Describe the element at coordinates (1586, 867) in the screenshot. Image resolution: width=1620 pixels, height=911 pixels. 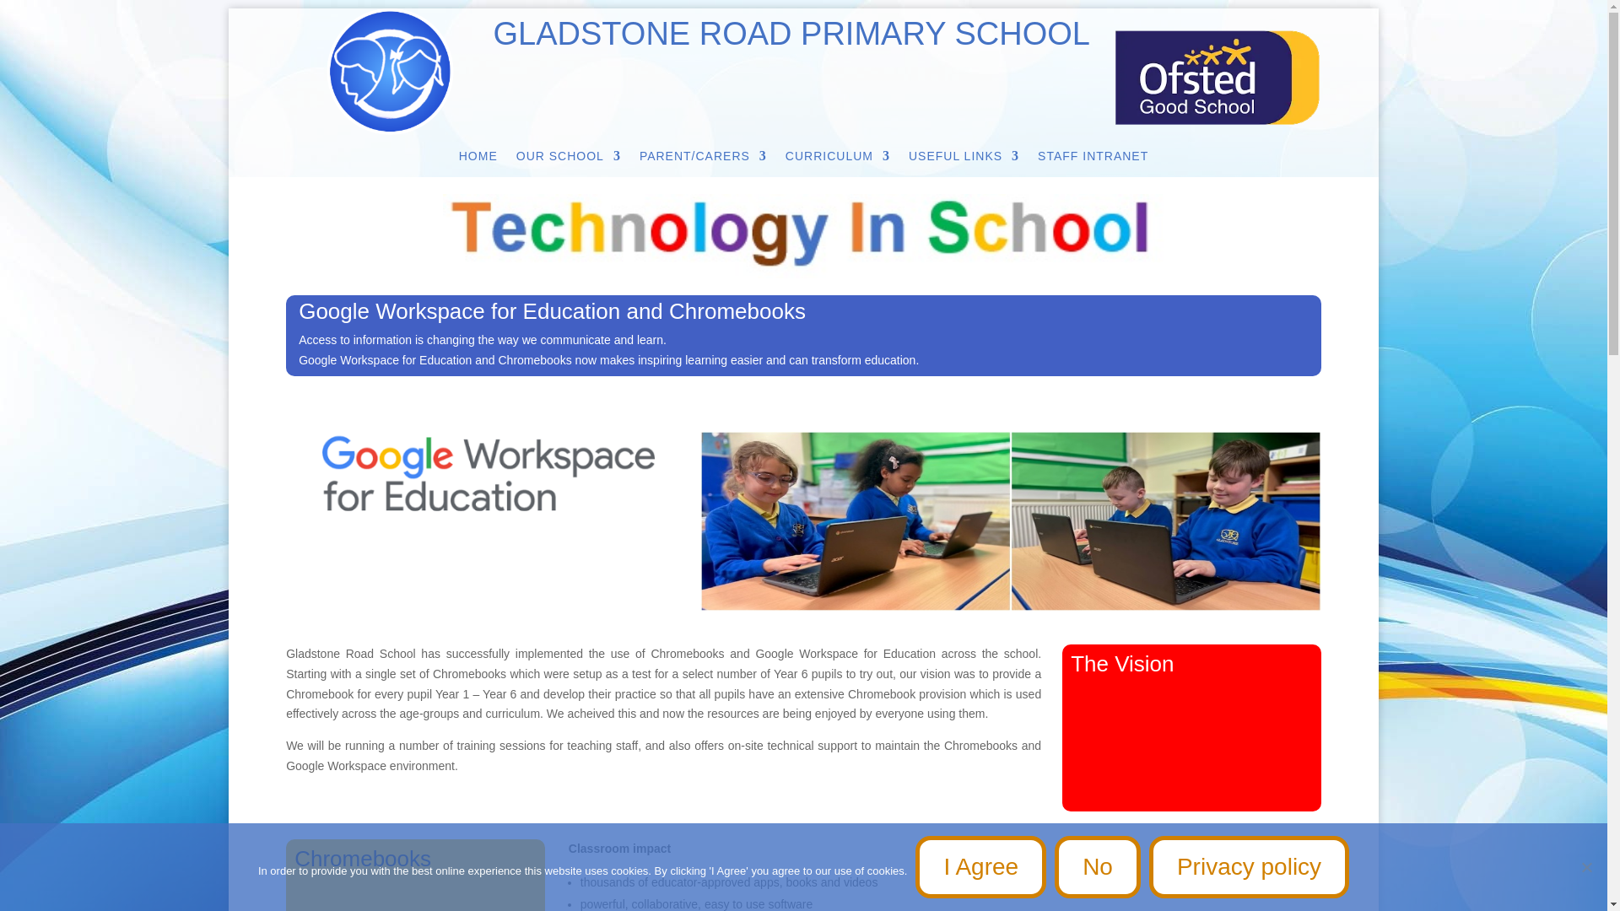
I see `No` at that location.